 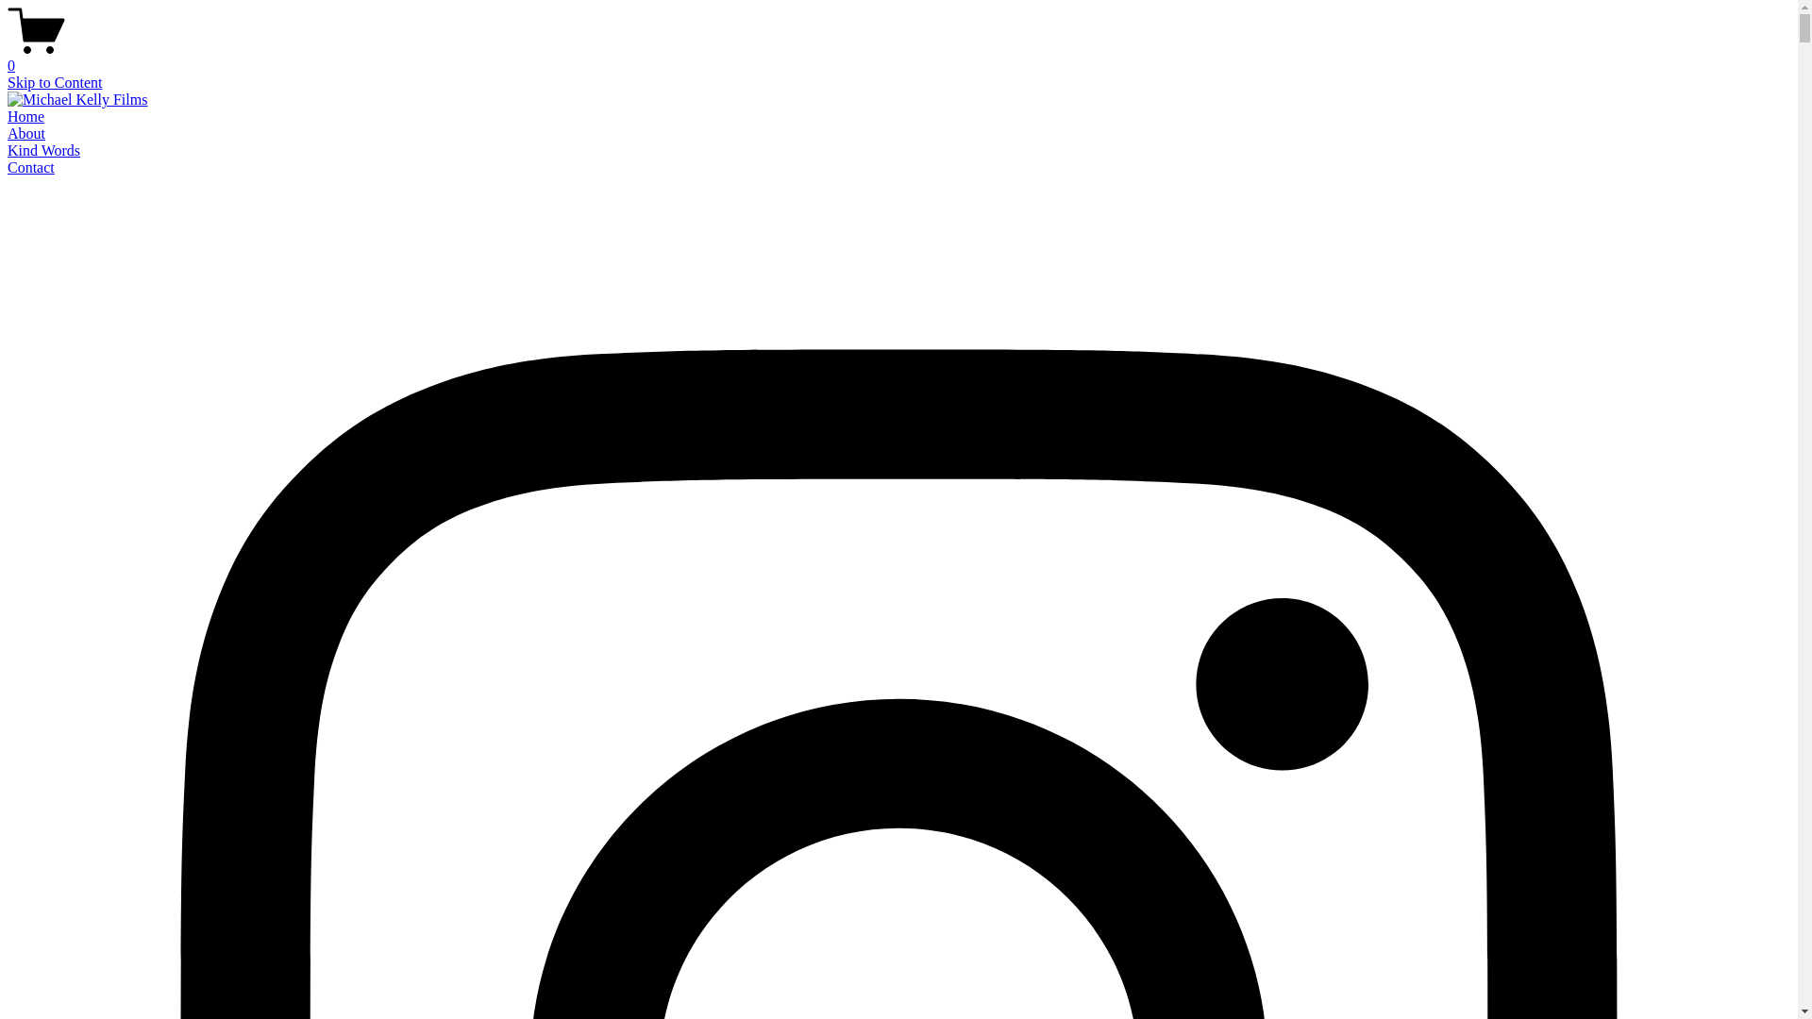 What do you see at coordinates (43, 151) in the screenshot?
I see `Kind Words` at bounding box center [43, 151].